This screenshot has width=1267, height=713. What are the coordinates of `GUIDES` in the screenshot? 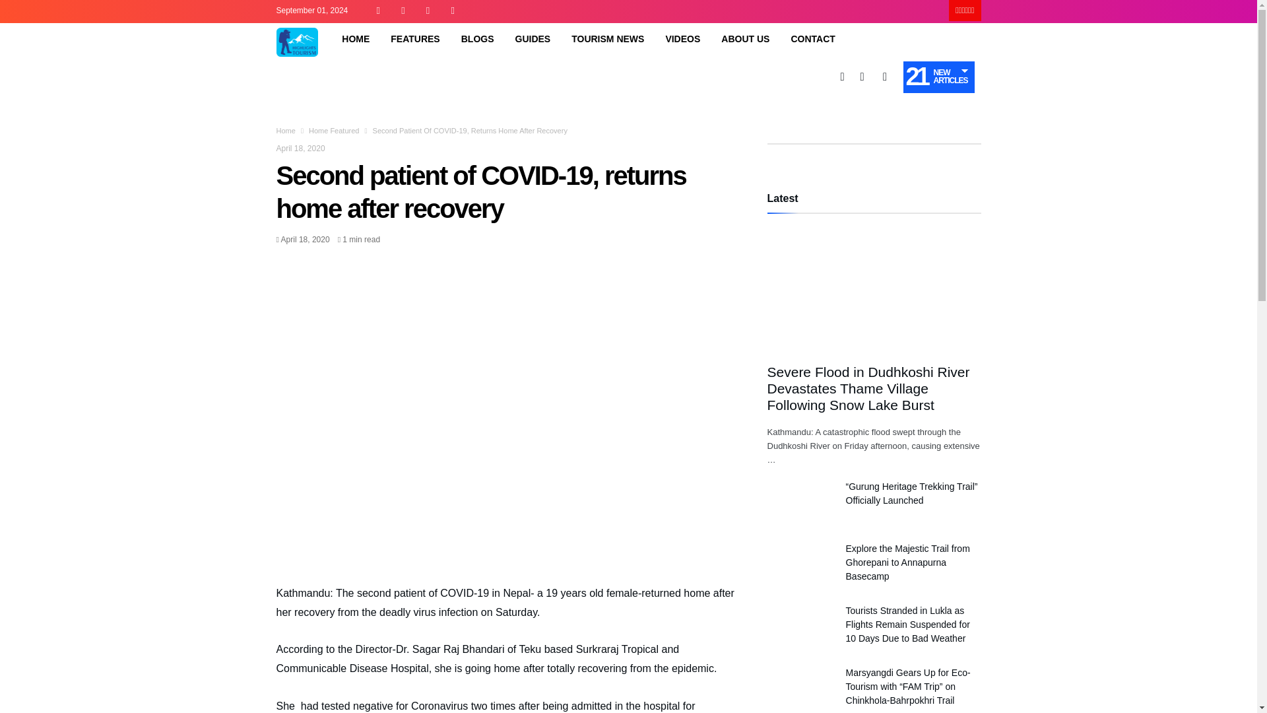 It's located at (533, 38).